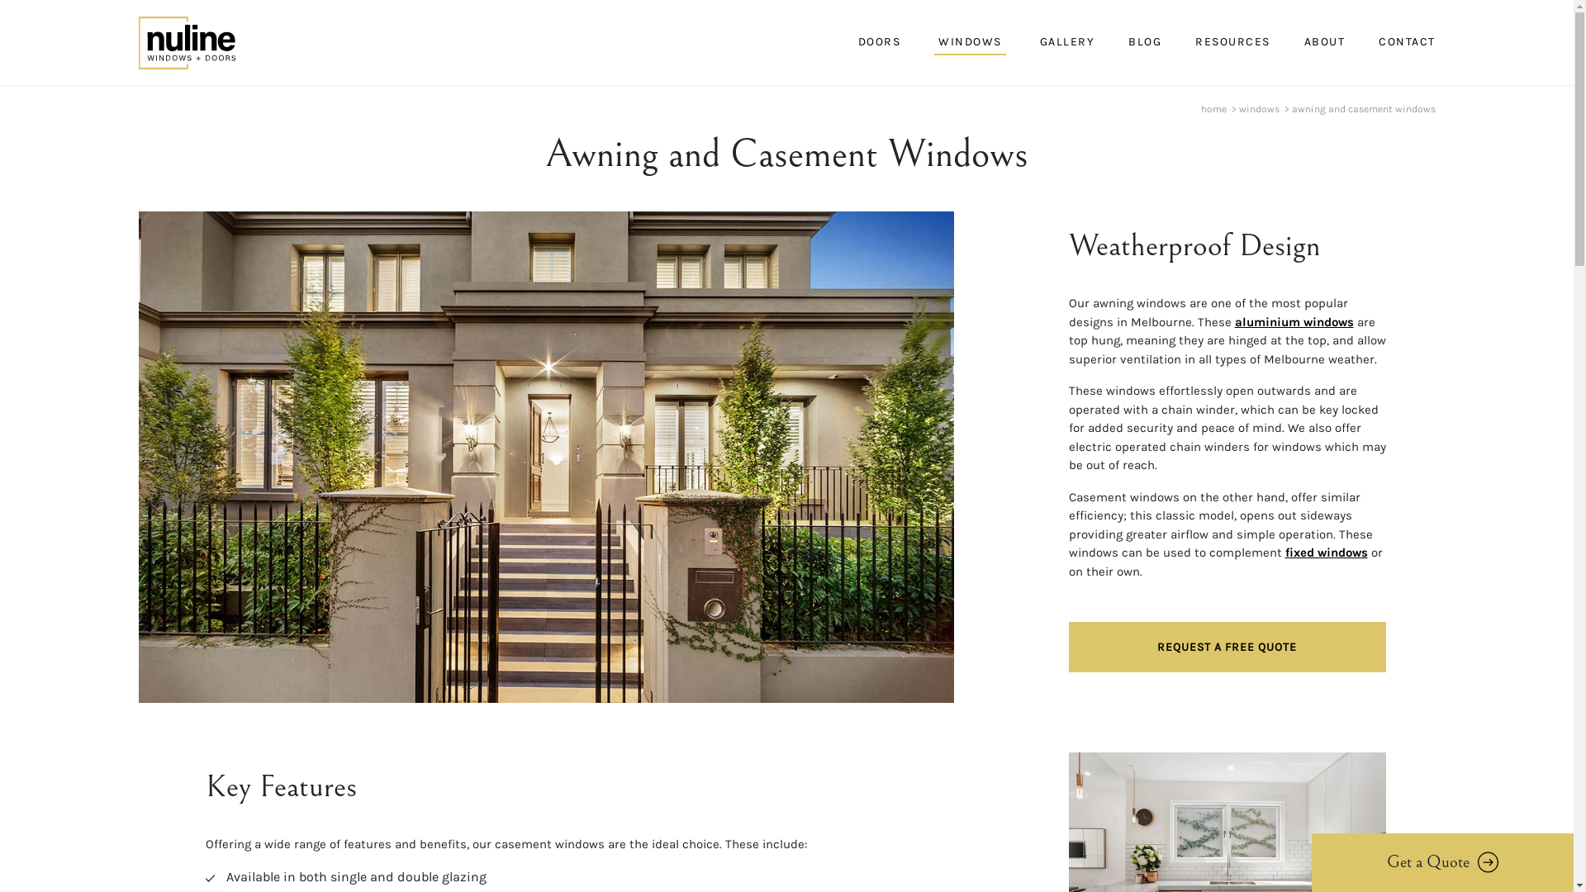 Image resolution: width=1586 pixels, height=892 pixels. Describe the element at coordinates (970, 43) in the screenshot. I see `WINDOWS` at that location.